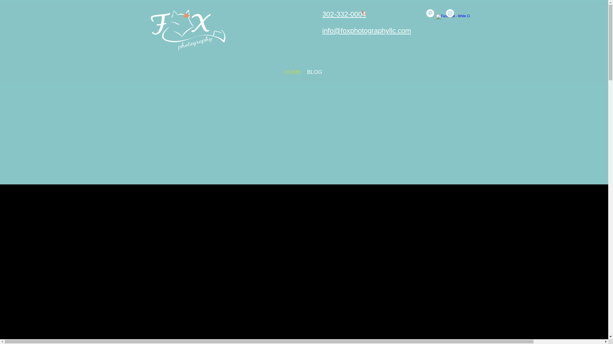 The image size is (613, 344). What do you see at coordinates (314, 72) in the screenshot?
I see `BLOG` at bounding box center [314, 72].